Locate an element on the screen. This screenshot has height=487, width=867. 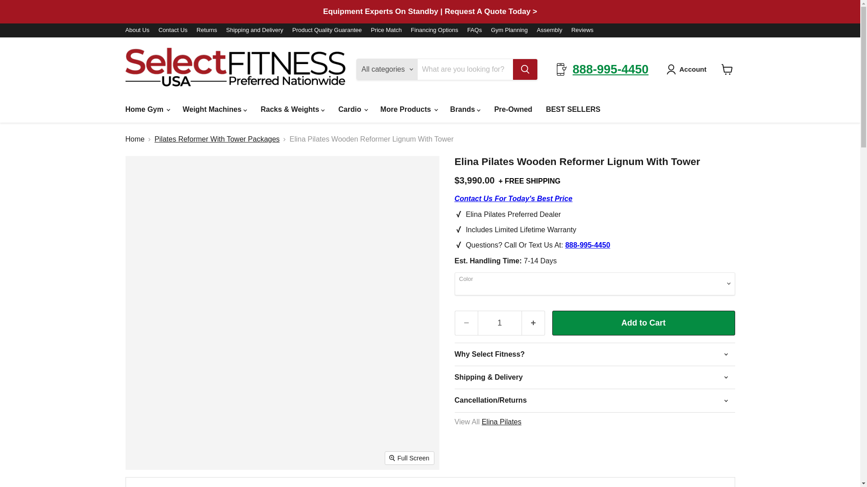
Price Match is located at coordinates (387, 30).